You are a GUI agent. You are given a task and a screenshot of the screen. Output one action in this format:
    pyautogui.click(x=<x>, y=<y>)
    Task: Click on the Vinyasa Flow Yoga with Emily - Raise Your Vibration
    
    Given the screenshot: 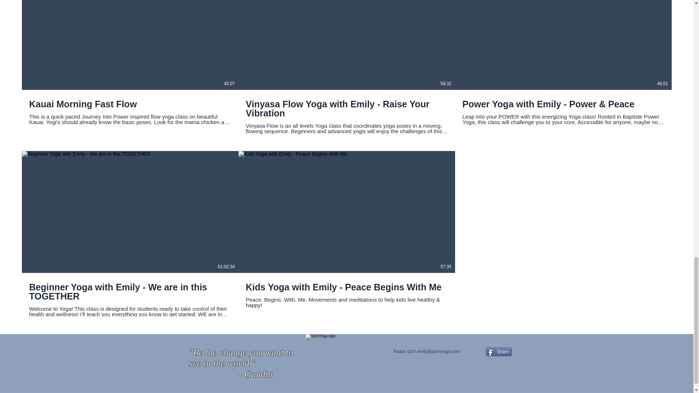 What is the action you would take?
    pyautogui.click(x=347, y=108)
    